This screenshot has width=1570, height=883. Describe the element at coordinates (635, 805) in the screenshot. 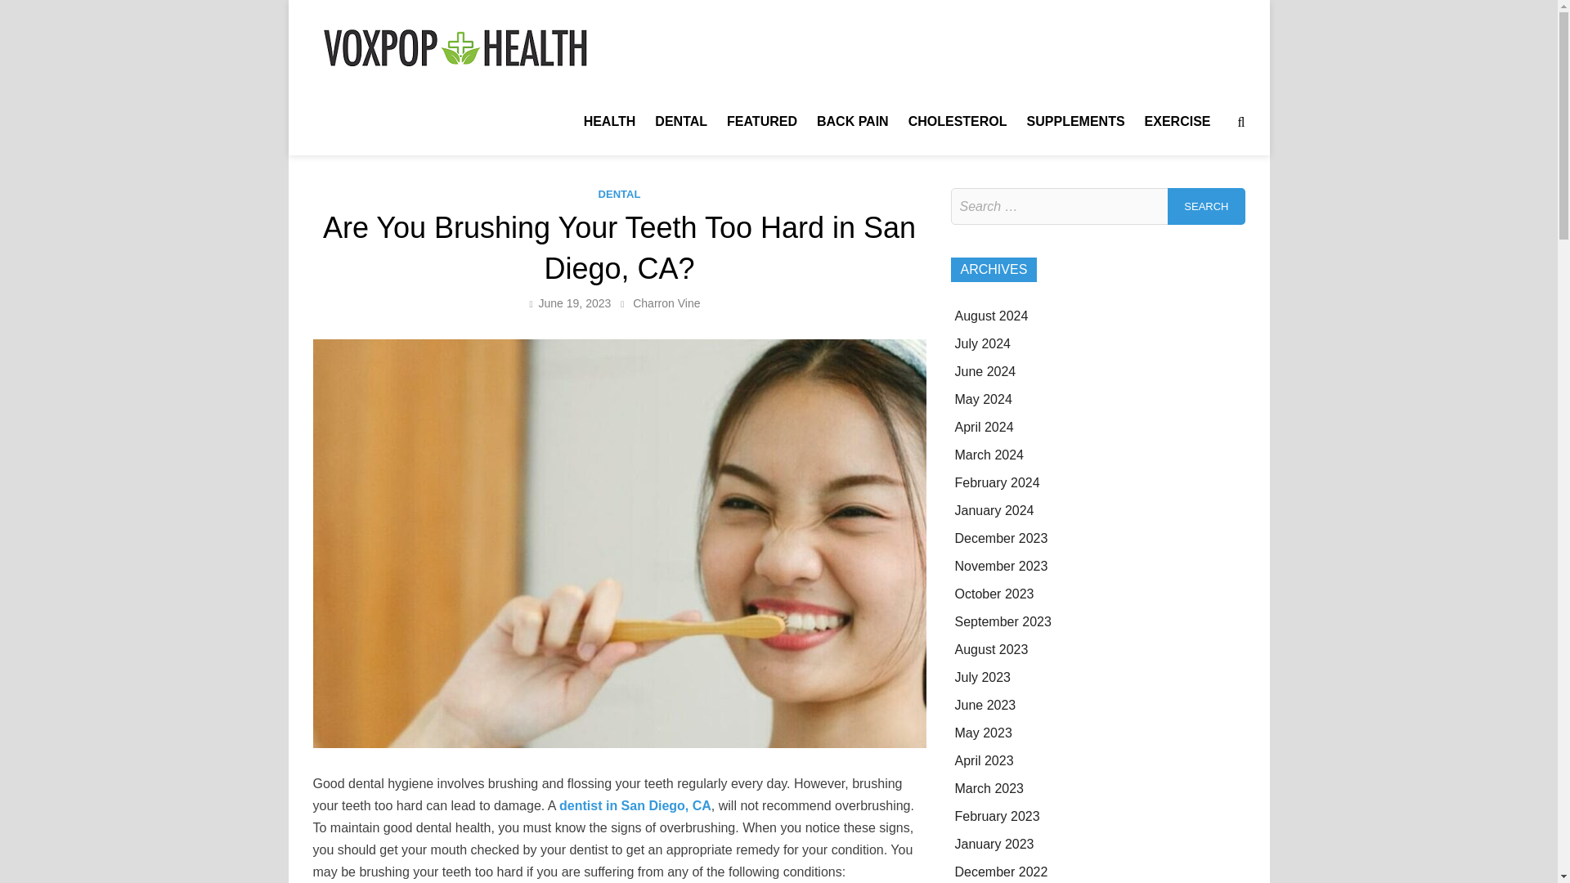

I see `dentist in San Diego, CA` at that location.